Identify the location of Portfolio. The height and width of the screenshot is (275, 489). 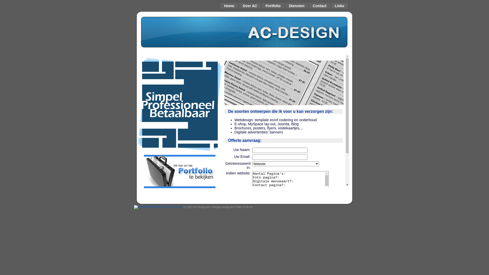
(273, 6).